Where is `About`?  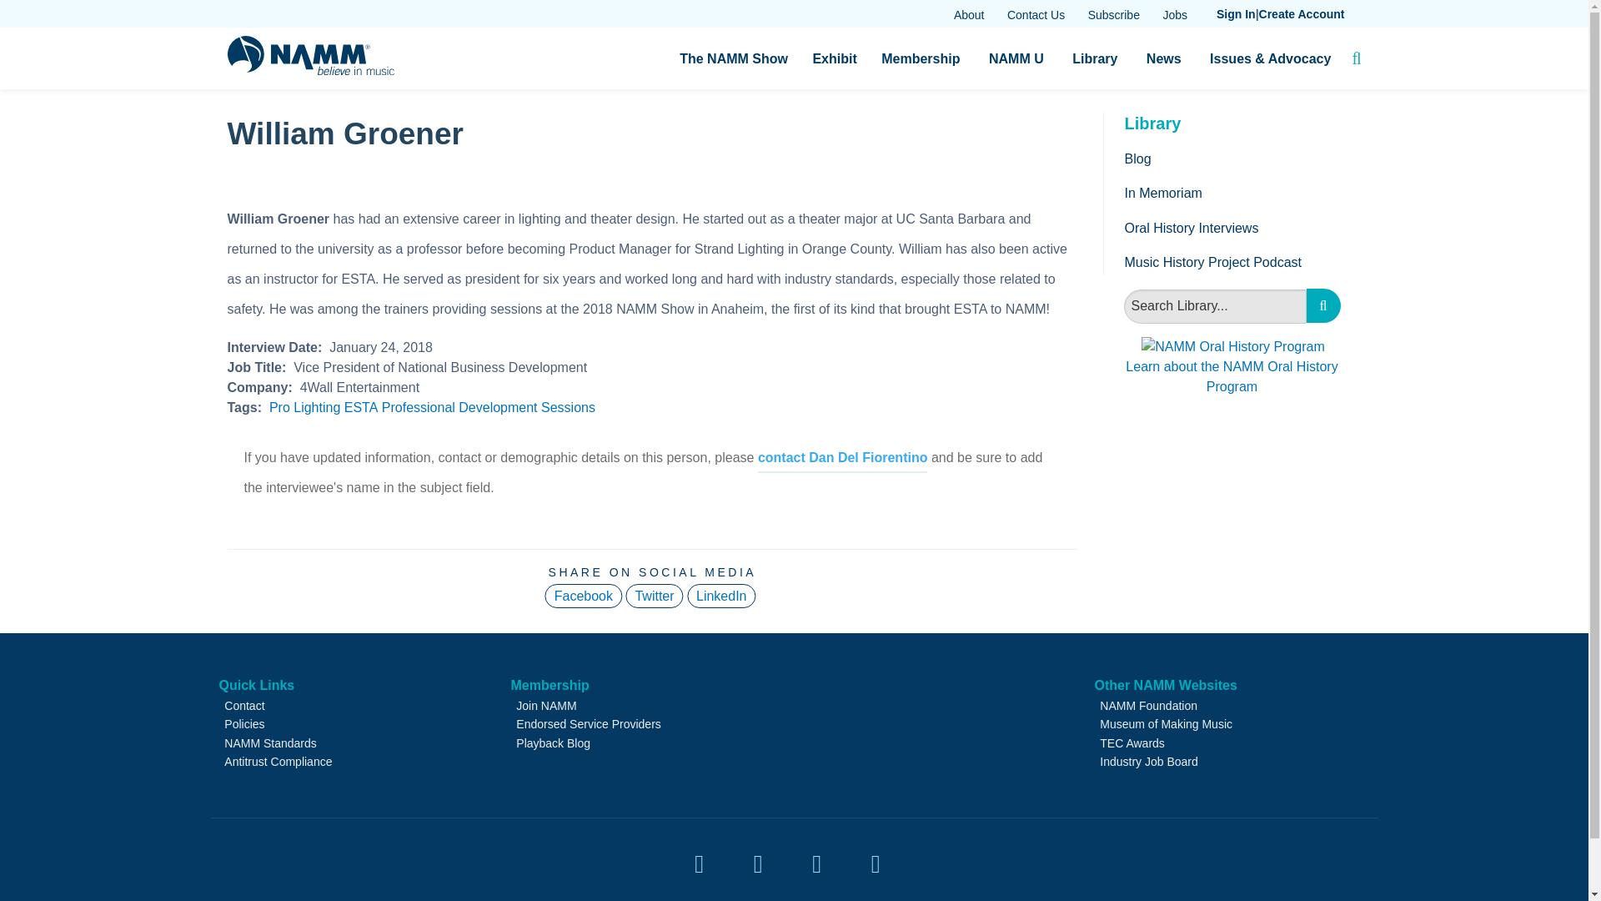 About is located at coordinates (969, 15).